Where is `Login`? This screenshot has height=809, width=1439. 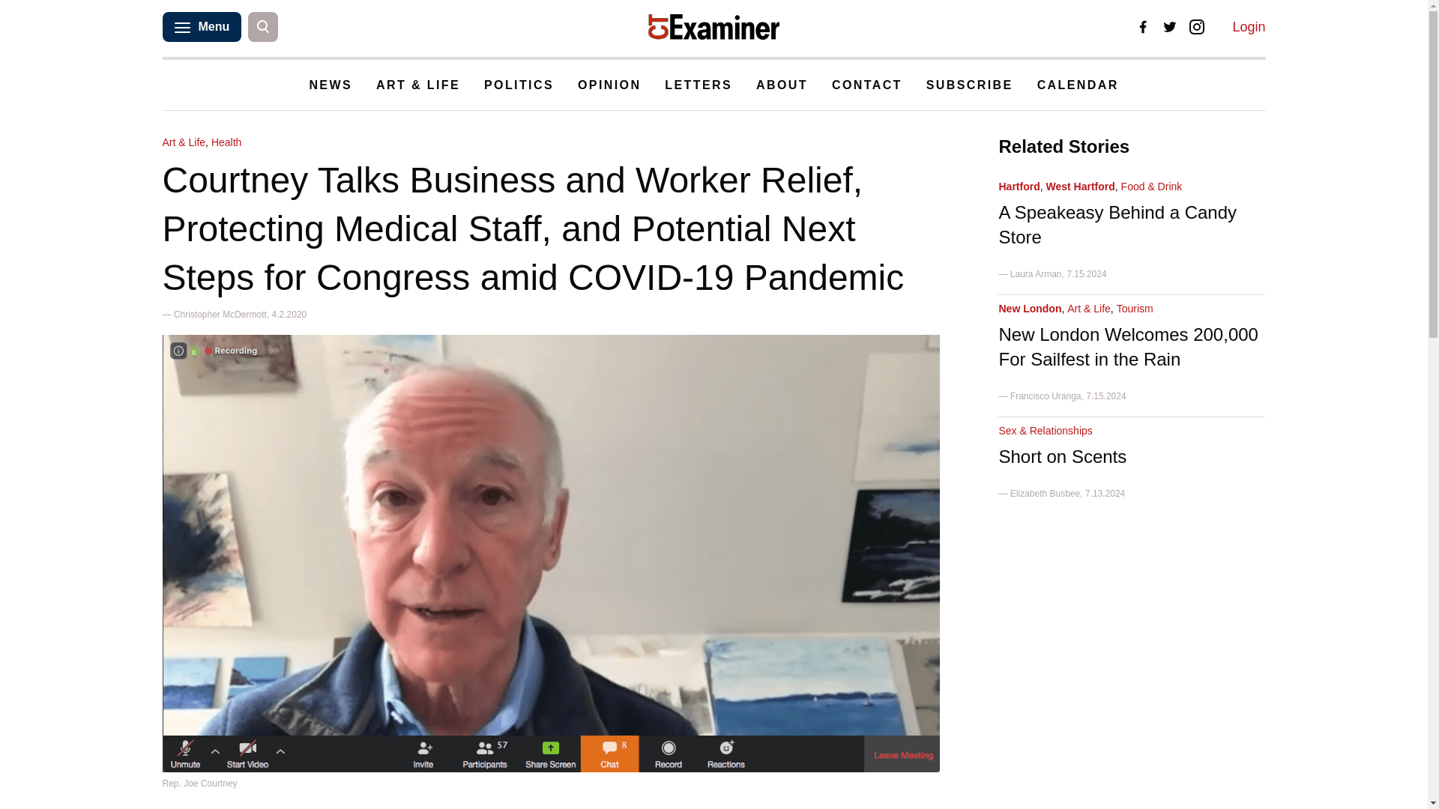
Login is located at coordinates (1248, 27).